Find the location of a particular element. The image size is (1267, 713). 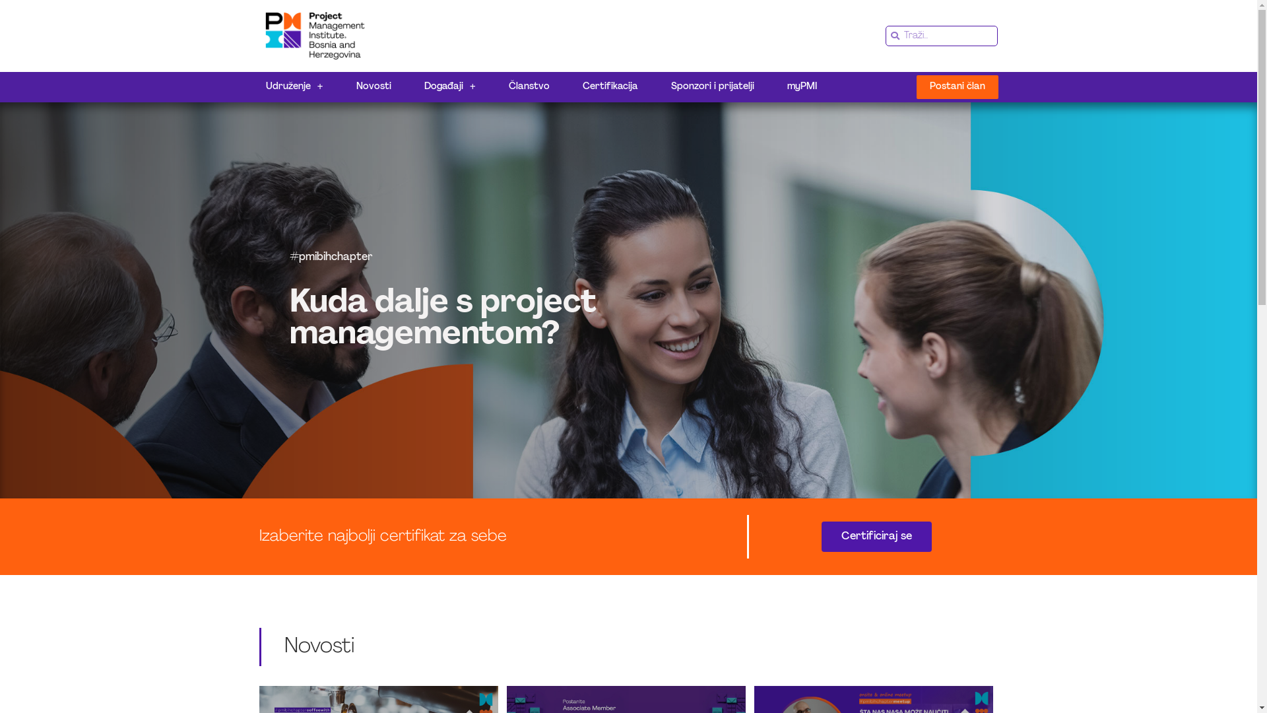

Certifikacija is located at coordinates (610, 87).